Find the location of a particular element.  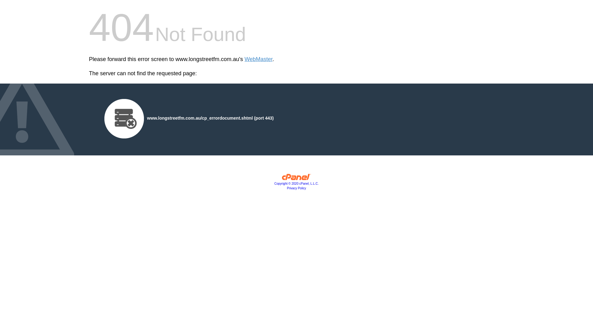

WebMaster is located at coordinates (259, 59).